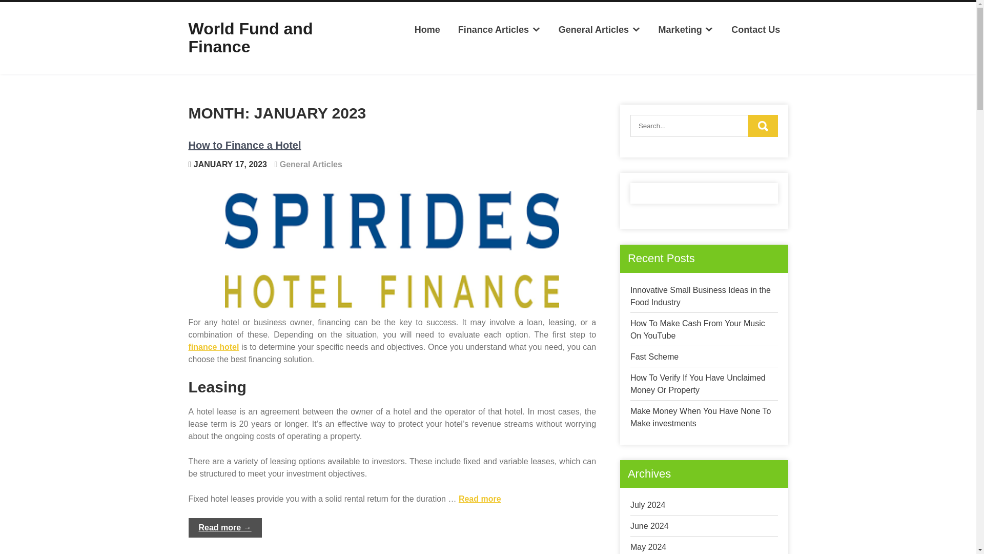  What do you see at coordinates (426, 30) in the screenshot?
I see `Home` at bounding box center [426, 30].